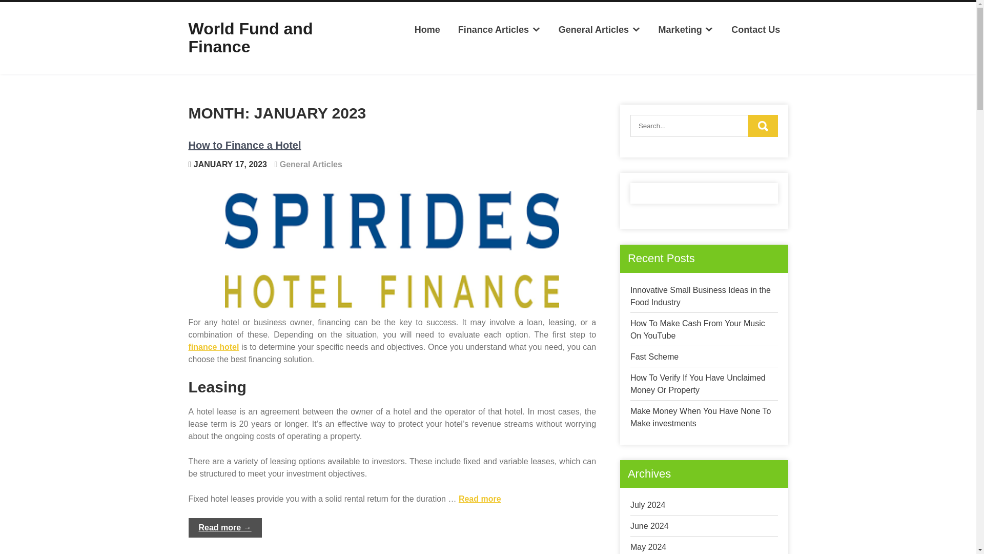  What do you see at coordinates (426, 30) in the screenshot?
I see `Home` at bounding box center [426, 30].